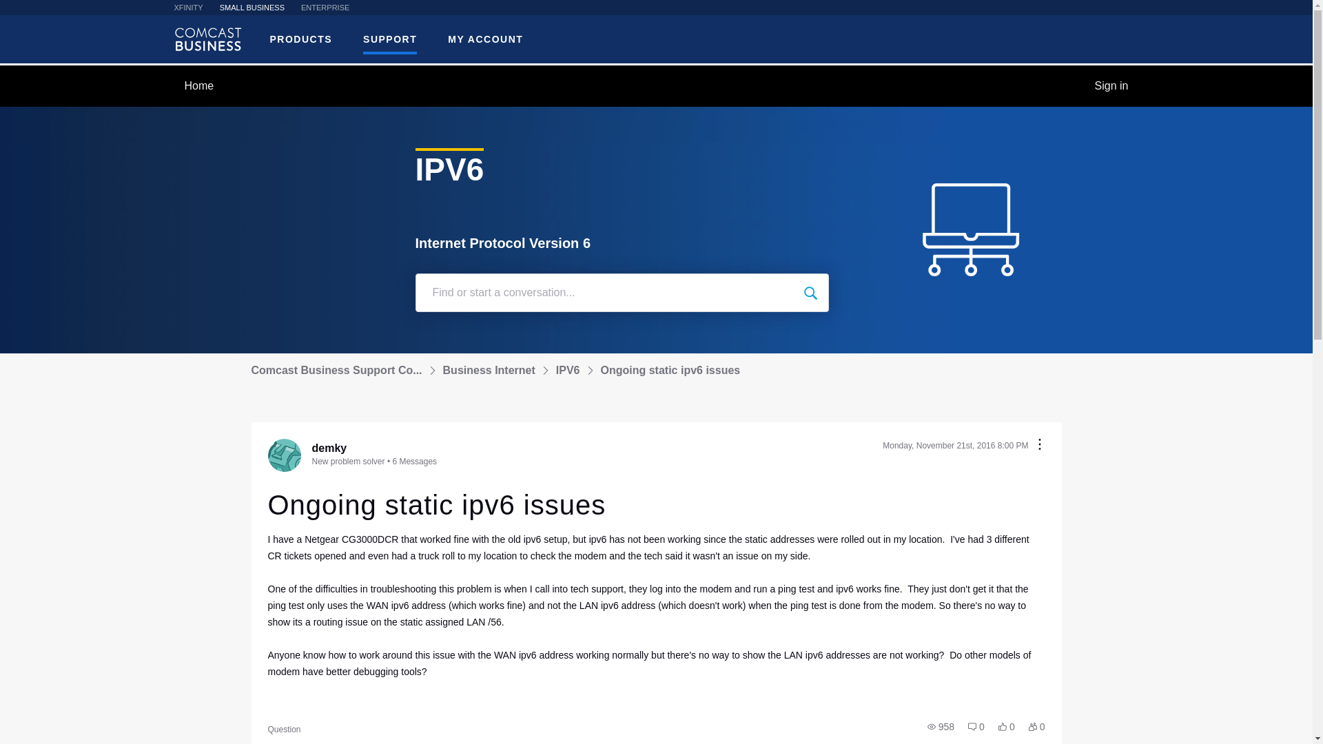  Describe the element at coordinates (198, 86) in the screenshot. I see `Home` at that location.